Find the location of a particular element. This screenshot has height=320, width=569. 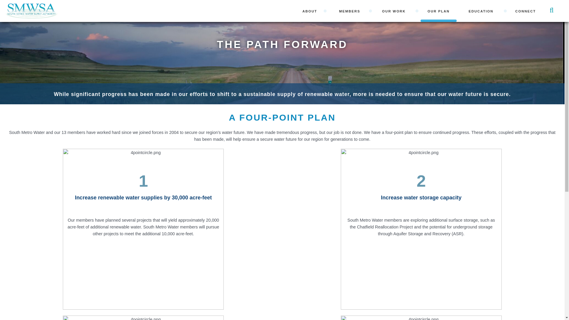

MEMBERS is located at coordinates (351, 11).